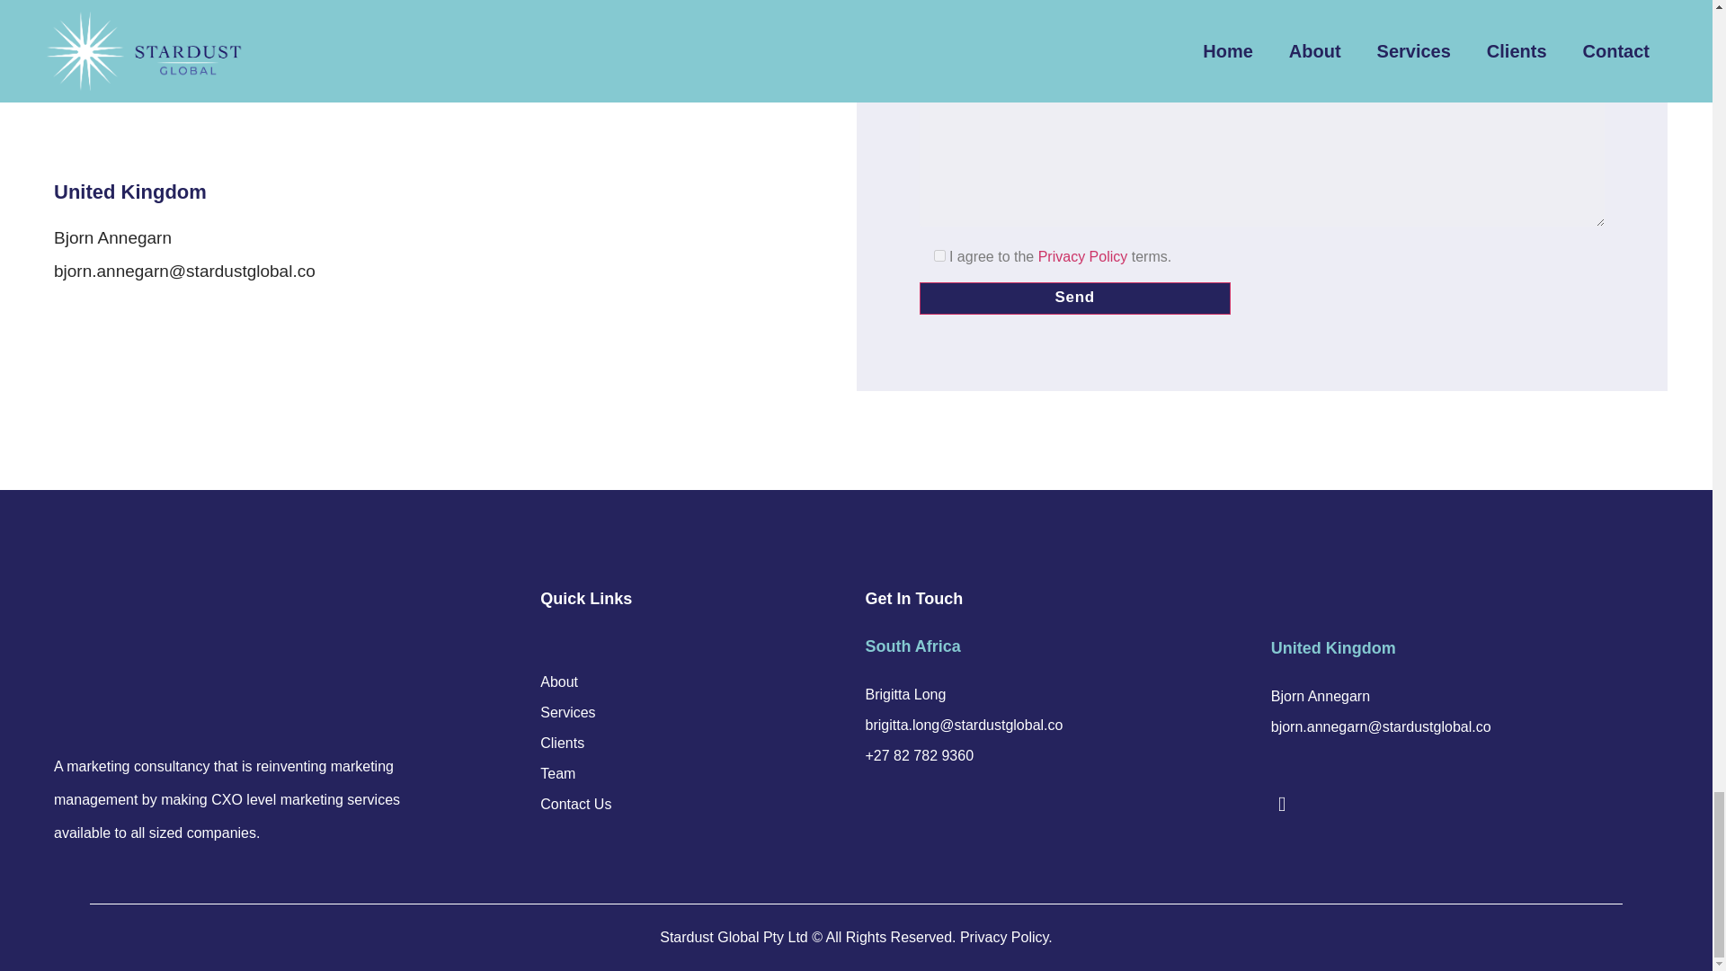 The width and height of the screenshot is (1726, 971). I want to click on Team, so click(575, 773).